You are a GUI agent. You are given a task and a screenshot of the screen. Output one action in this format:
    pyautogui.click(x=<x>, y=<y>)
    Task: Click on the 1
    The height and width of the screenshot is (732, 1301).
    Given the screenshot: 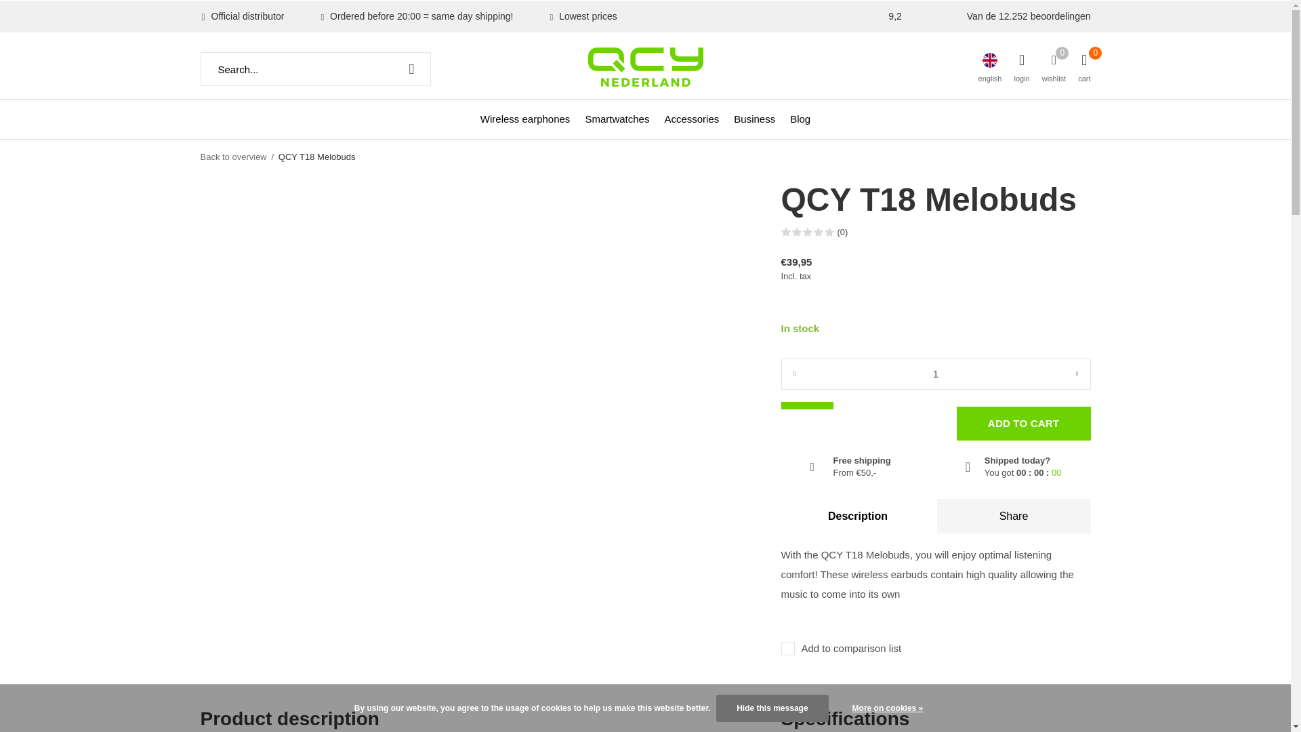 What is the action you would take?
    pyautogui.click(x=935, y=374)
    